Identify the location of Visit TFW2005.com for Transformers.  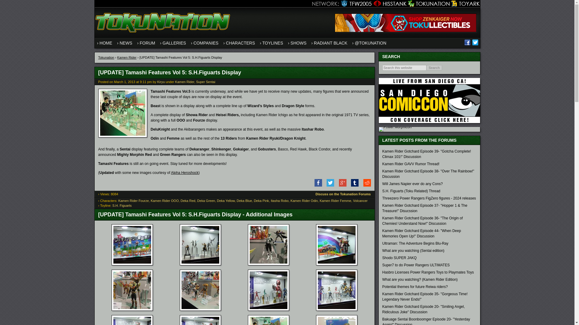
(355, 4).